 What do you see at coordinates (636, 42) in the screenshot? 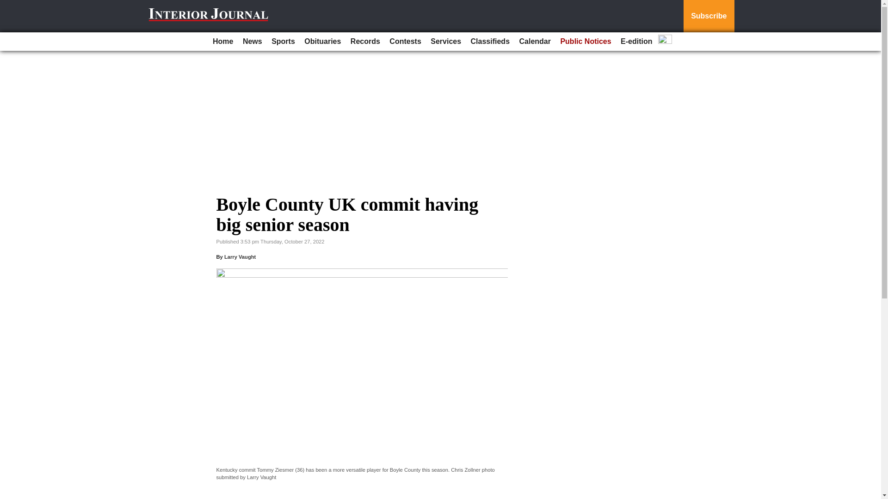
I see `E-edition` at bounding box center [636, 42].